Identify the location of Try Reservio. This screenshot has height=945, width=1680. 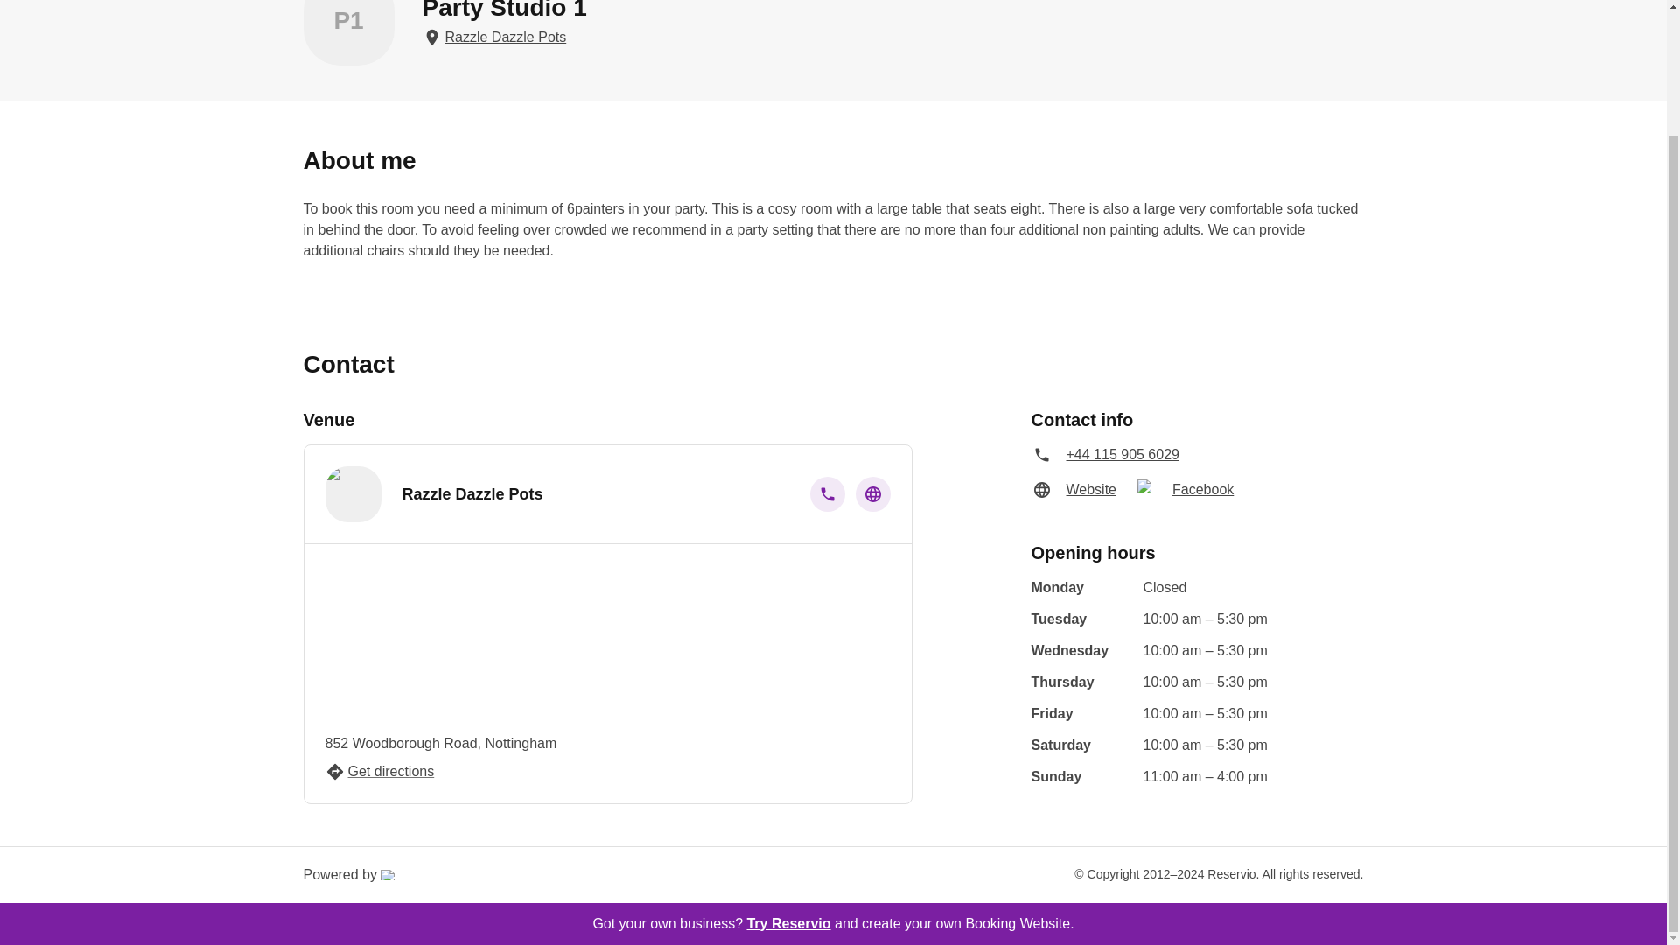
(787, 922).